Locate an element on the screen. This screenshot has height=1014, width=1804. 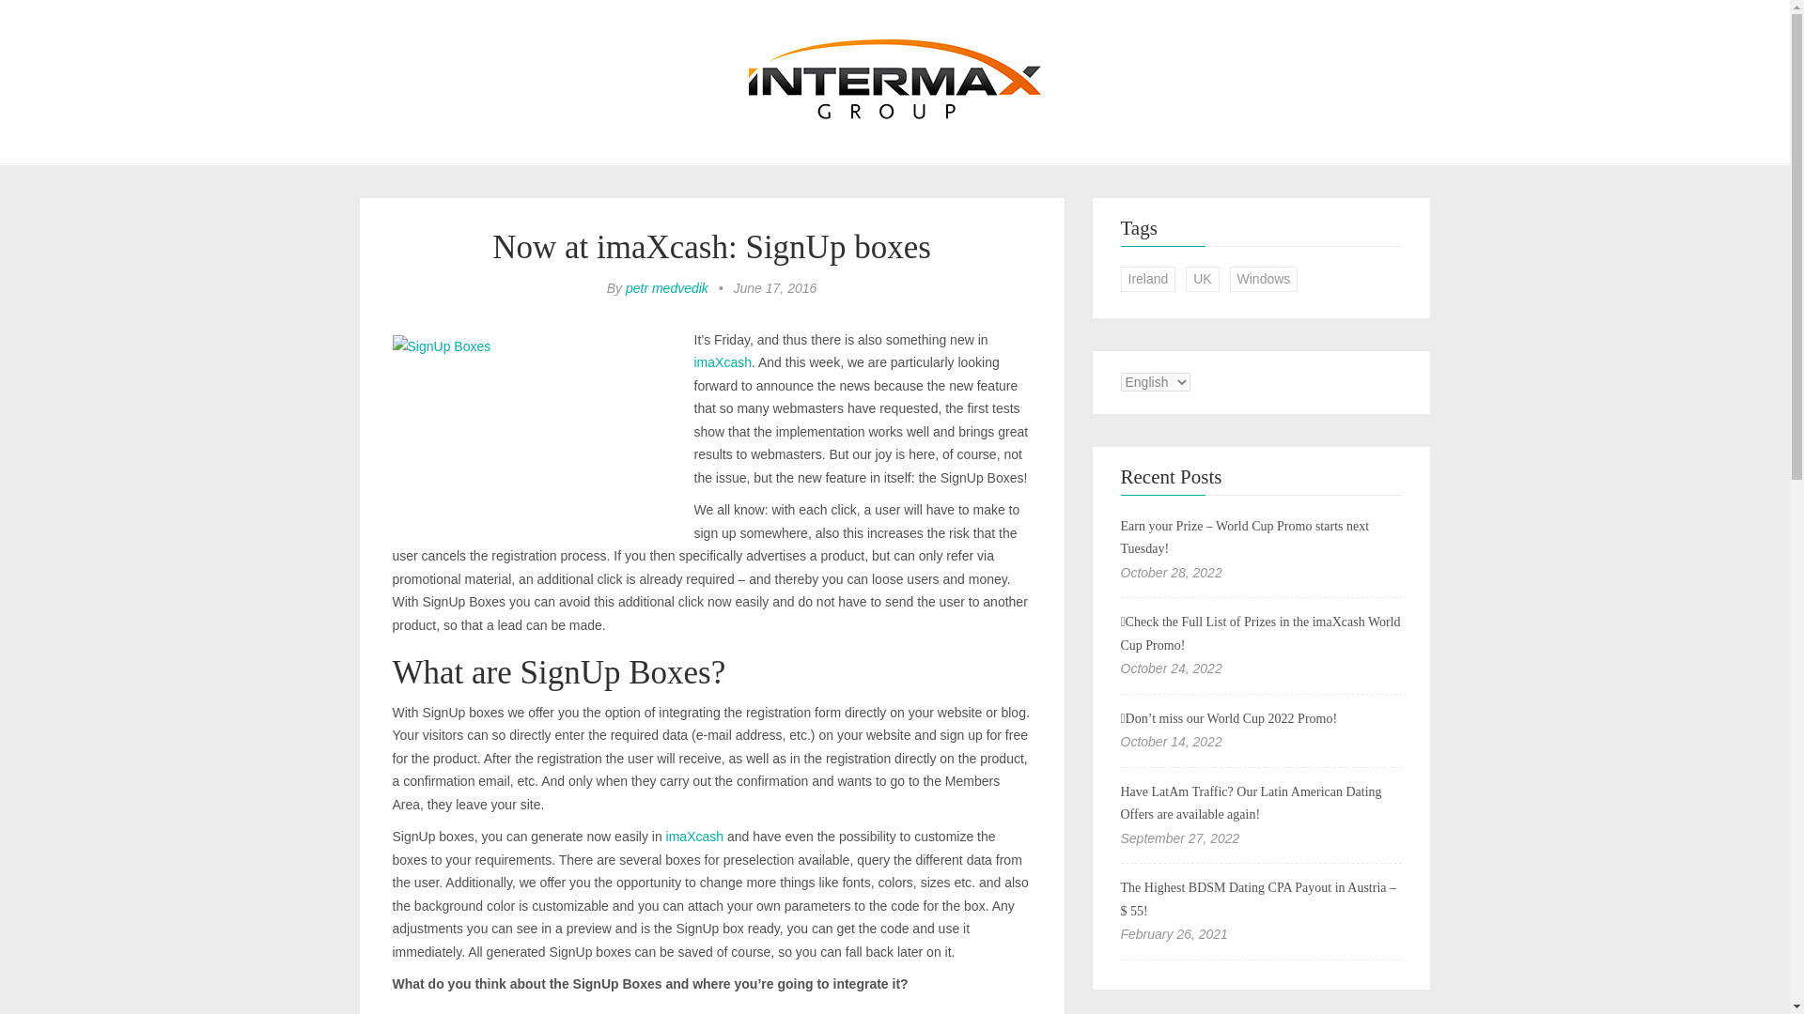
imaXcash is located at coordinates (695, 836).